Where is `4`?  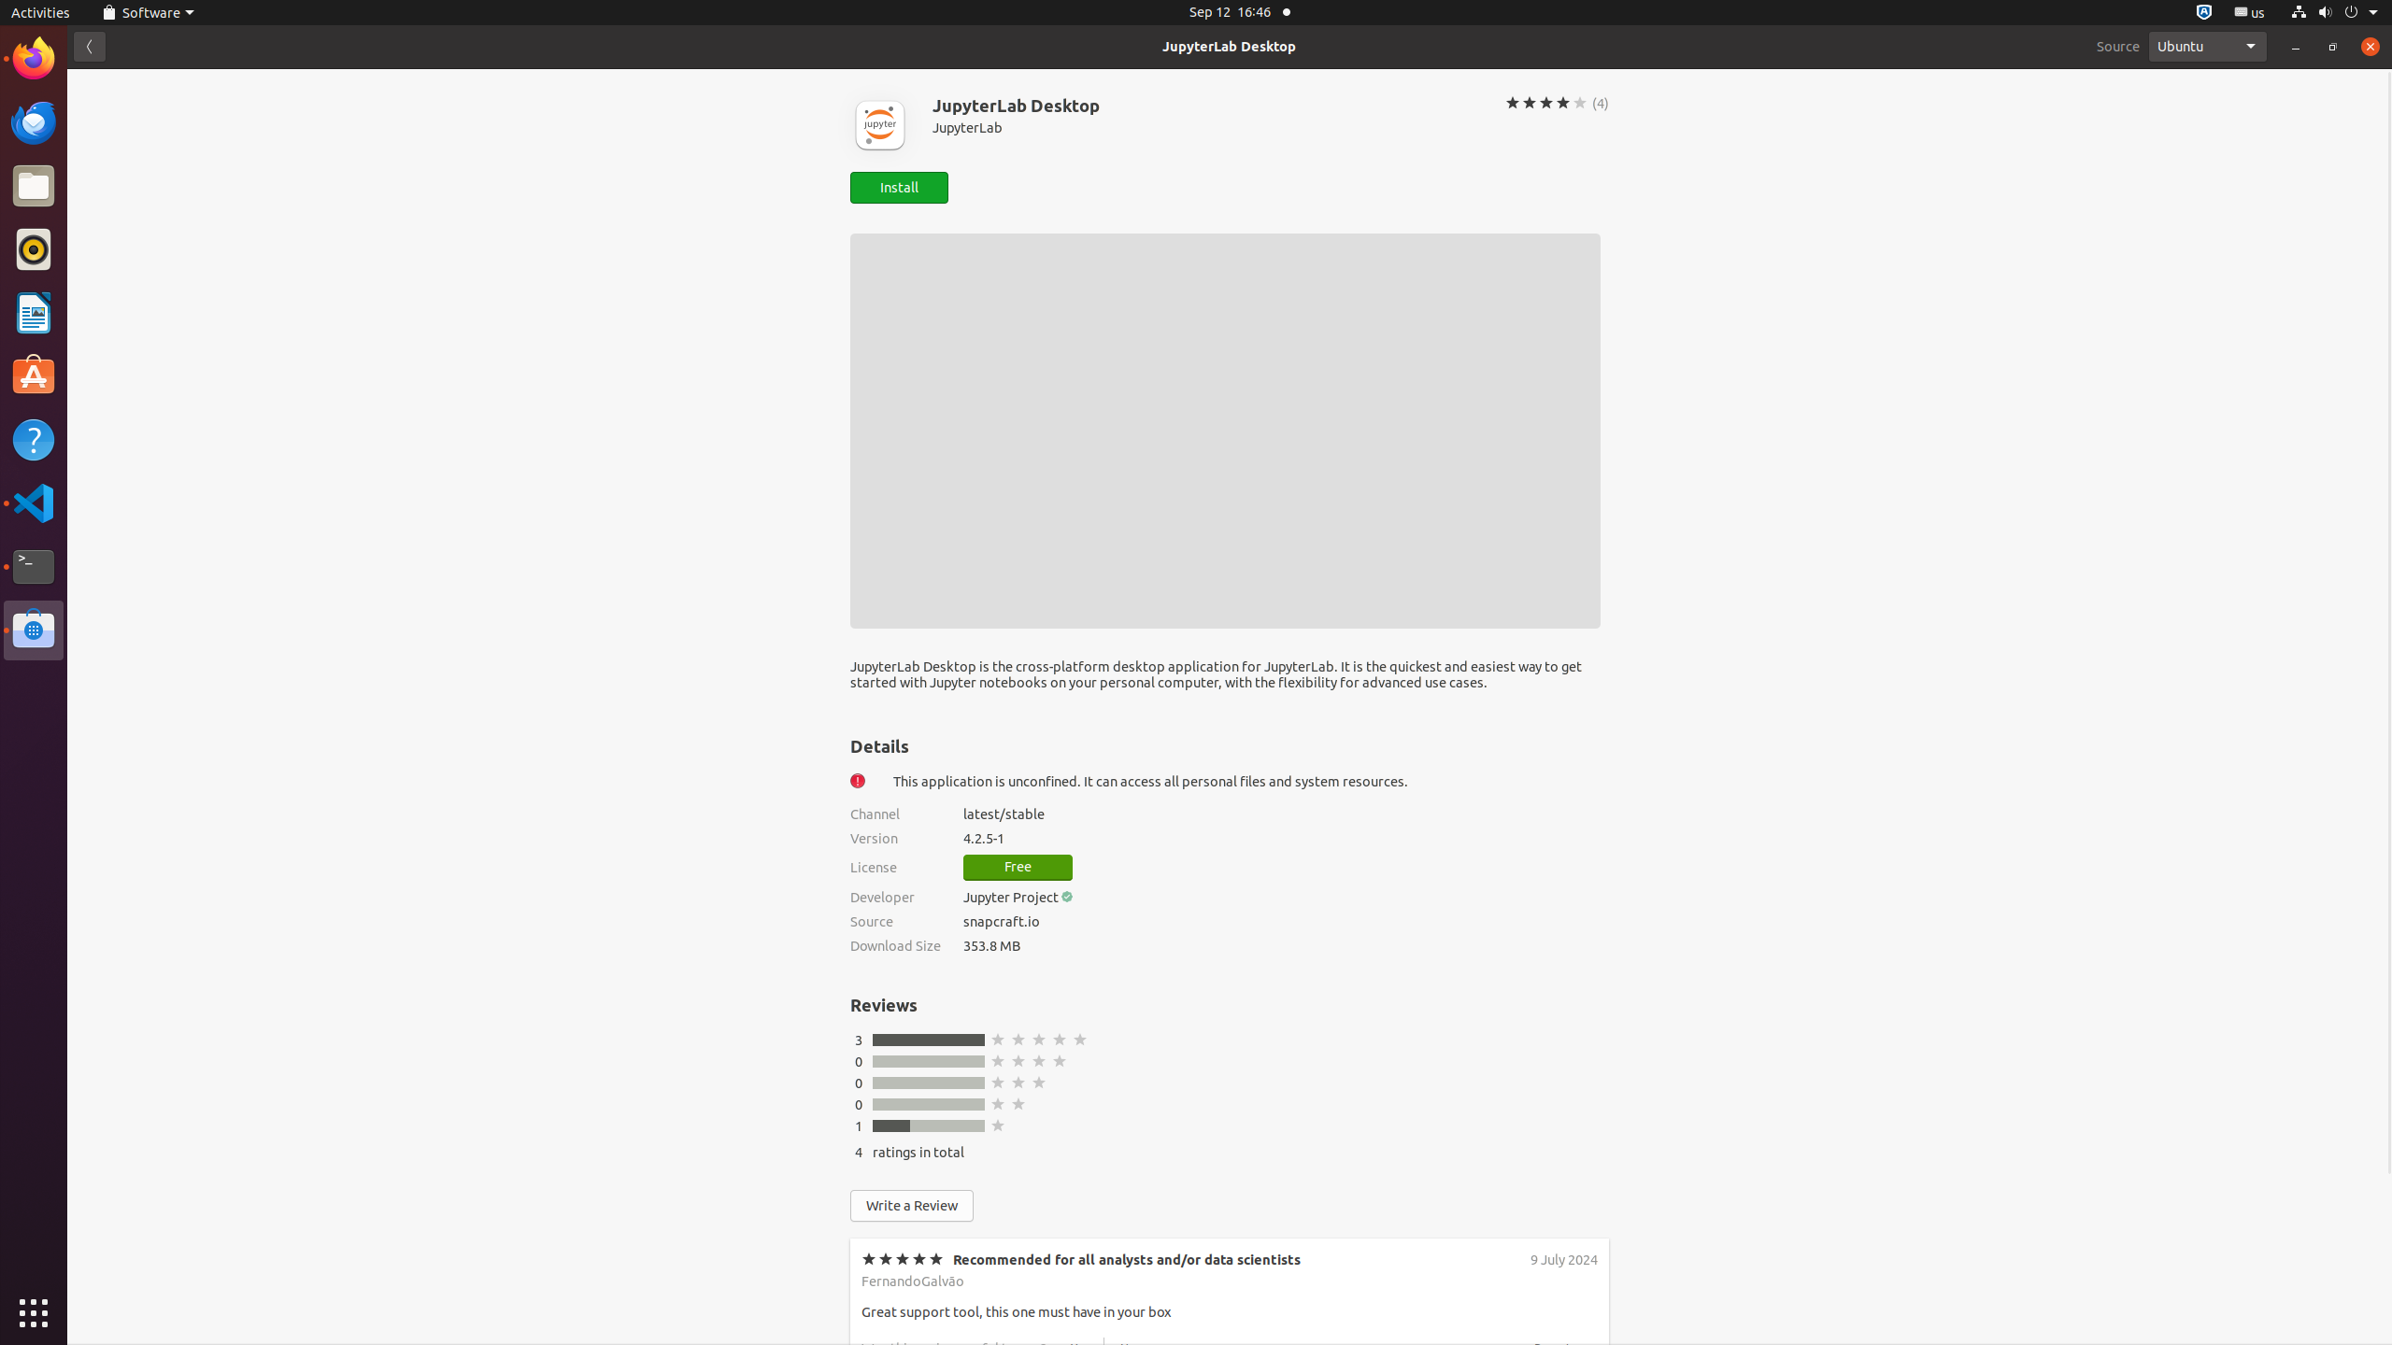 4 is located at coordinates (859, 1153).